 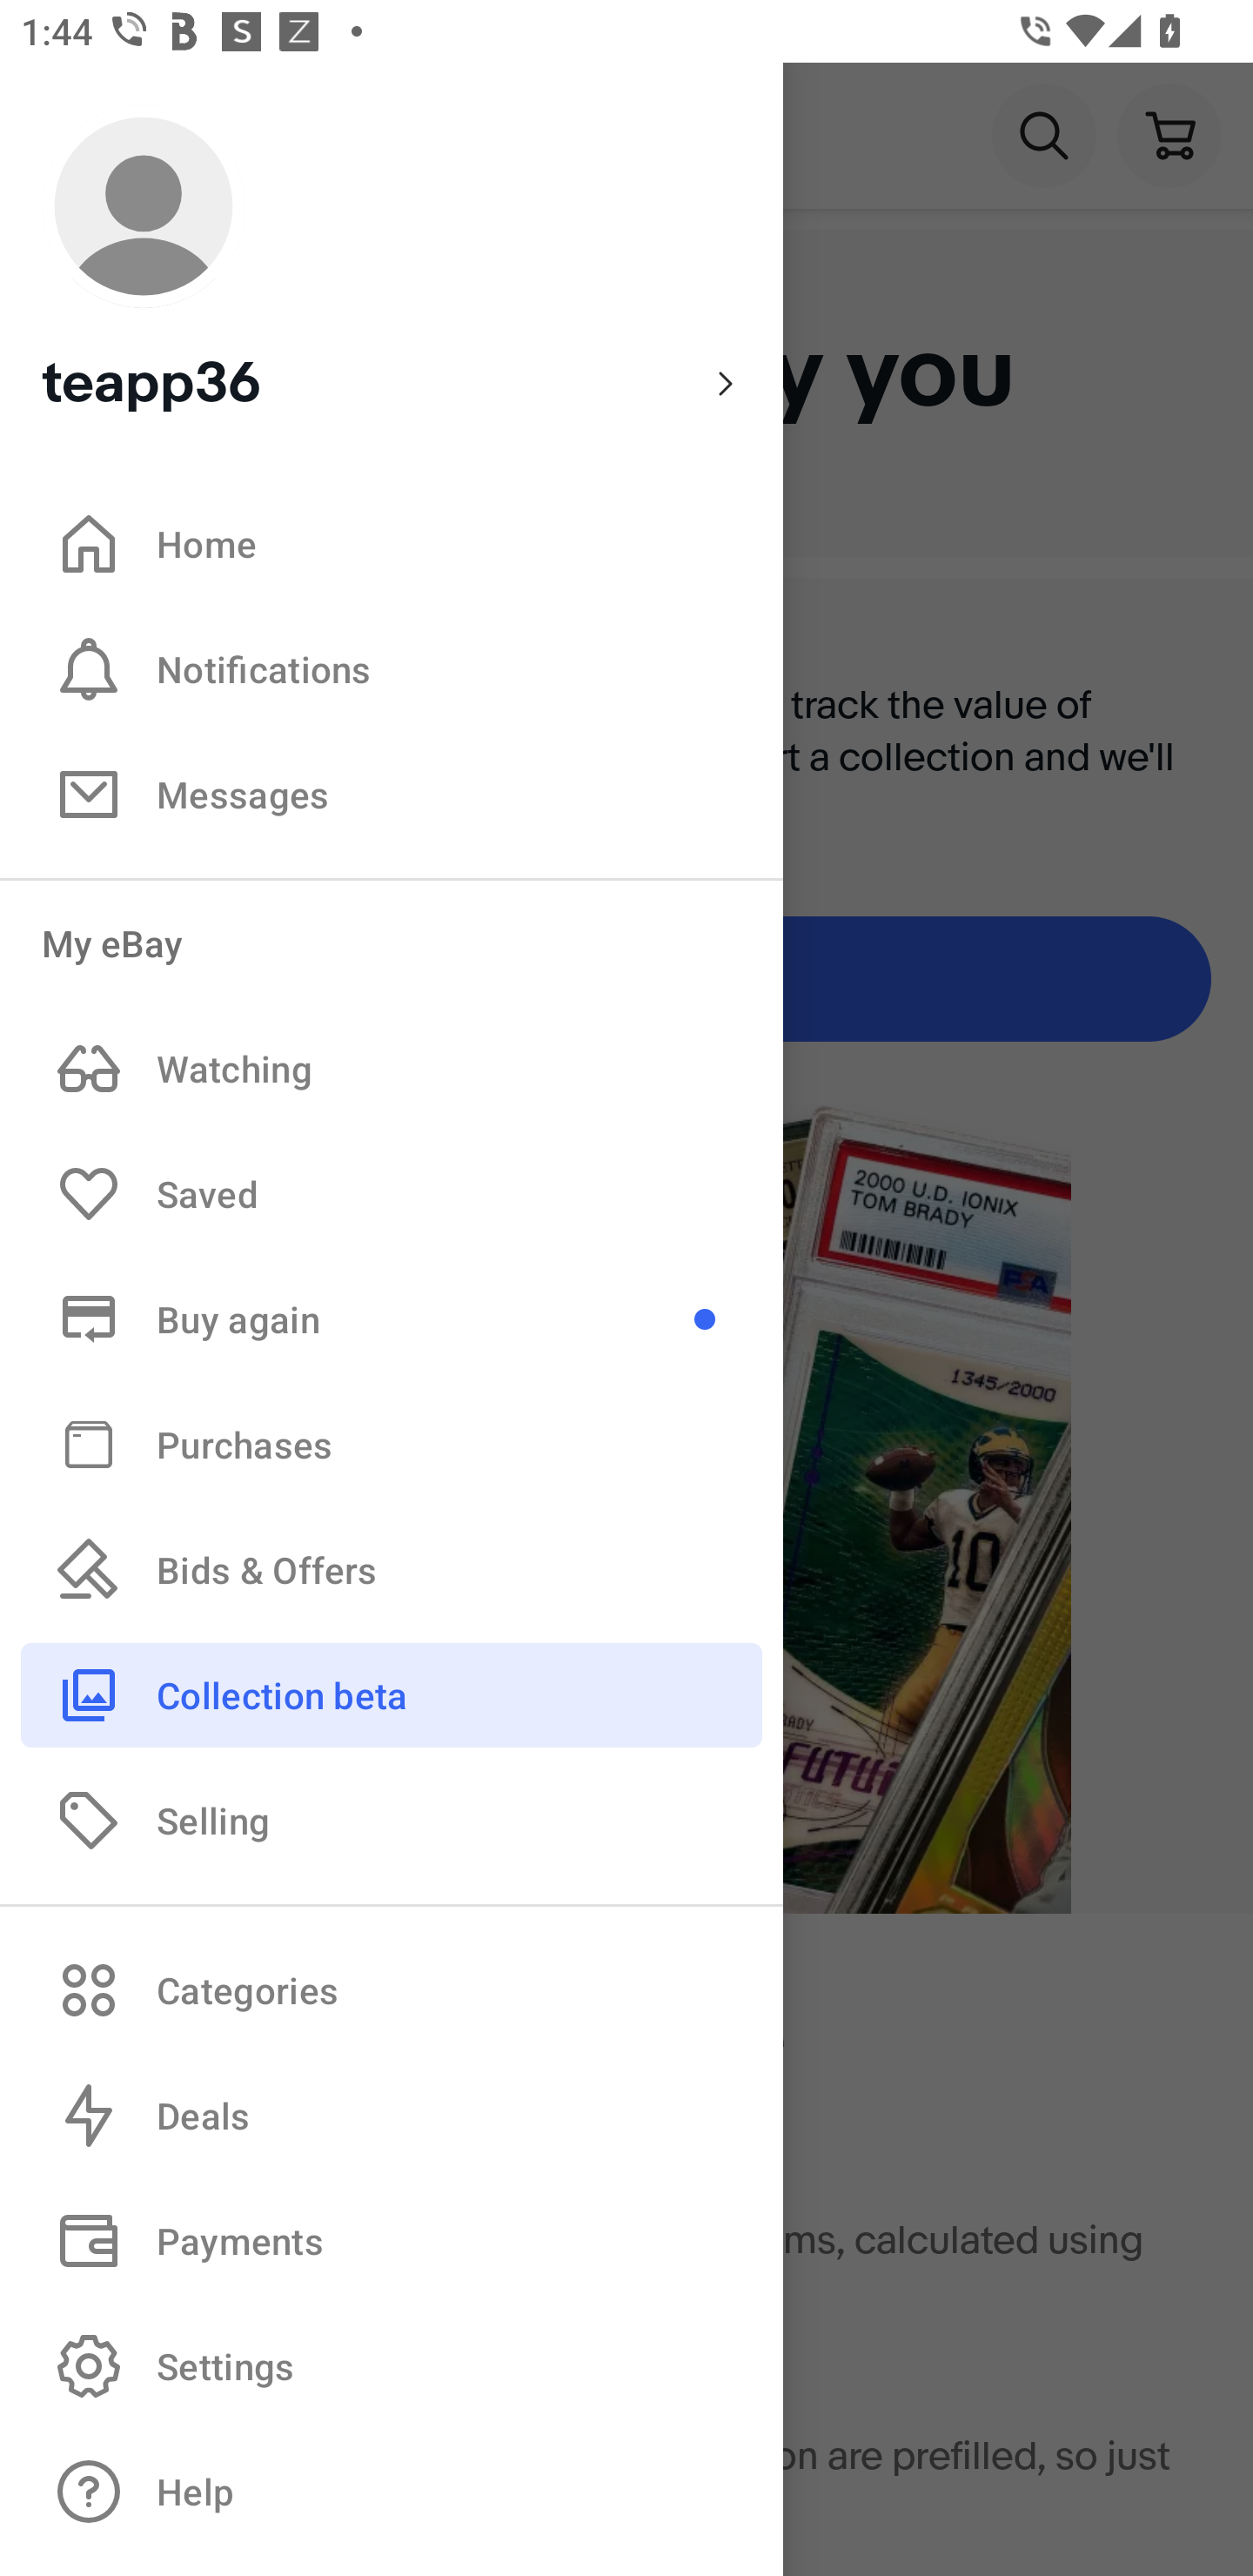 I want to click on Categories, so click(x=392, y=1989).